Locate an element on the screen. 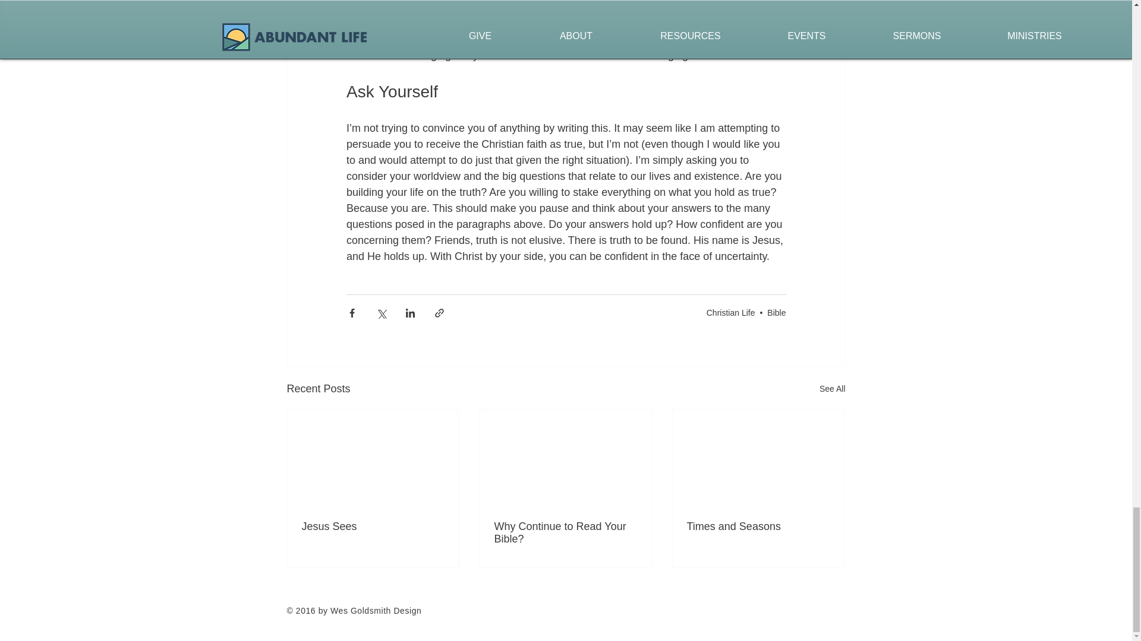 This screenshot has height=641, width=1141. Jesus Sees is located at coordinates (373, 526).